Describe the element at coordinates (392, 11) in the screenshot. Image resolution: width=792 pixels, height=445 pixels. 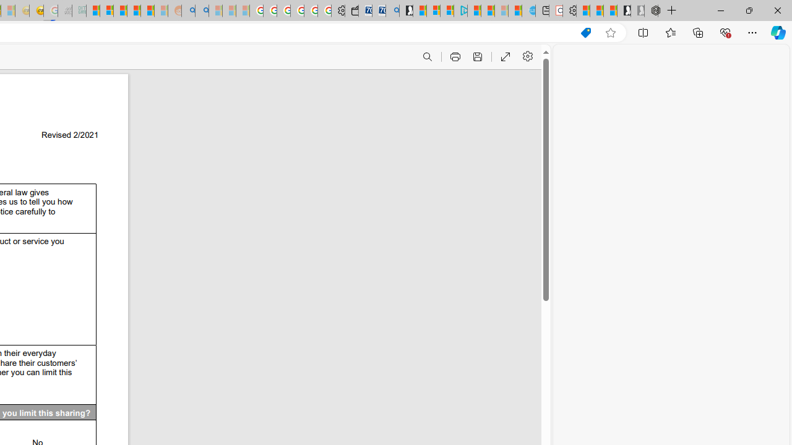
I see `Bing Real Estate - Home sales and rental listings` at that location.